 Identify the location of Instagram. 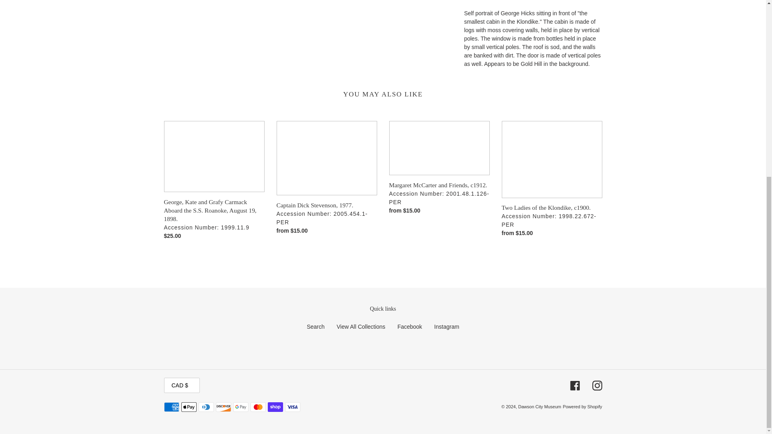
(446, 326).